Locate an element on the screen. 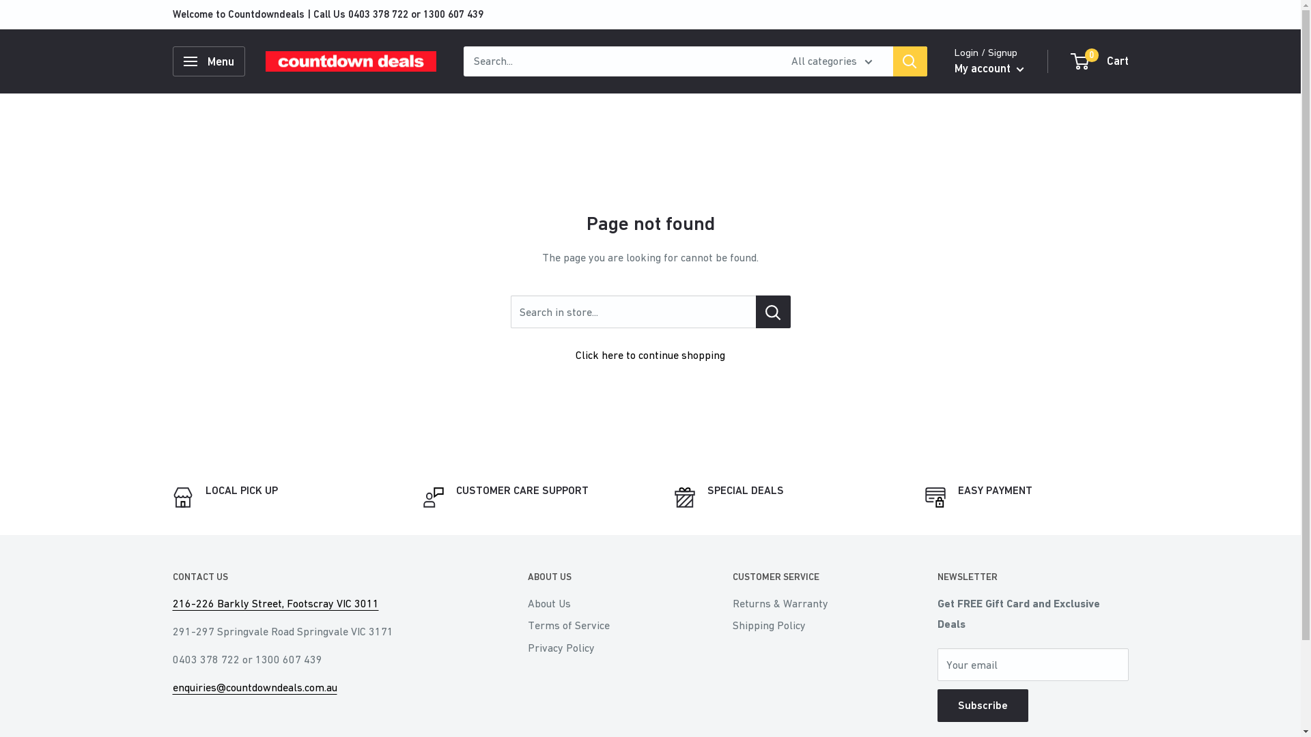  CONTACT US is located at coordinates (326, 577).